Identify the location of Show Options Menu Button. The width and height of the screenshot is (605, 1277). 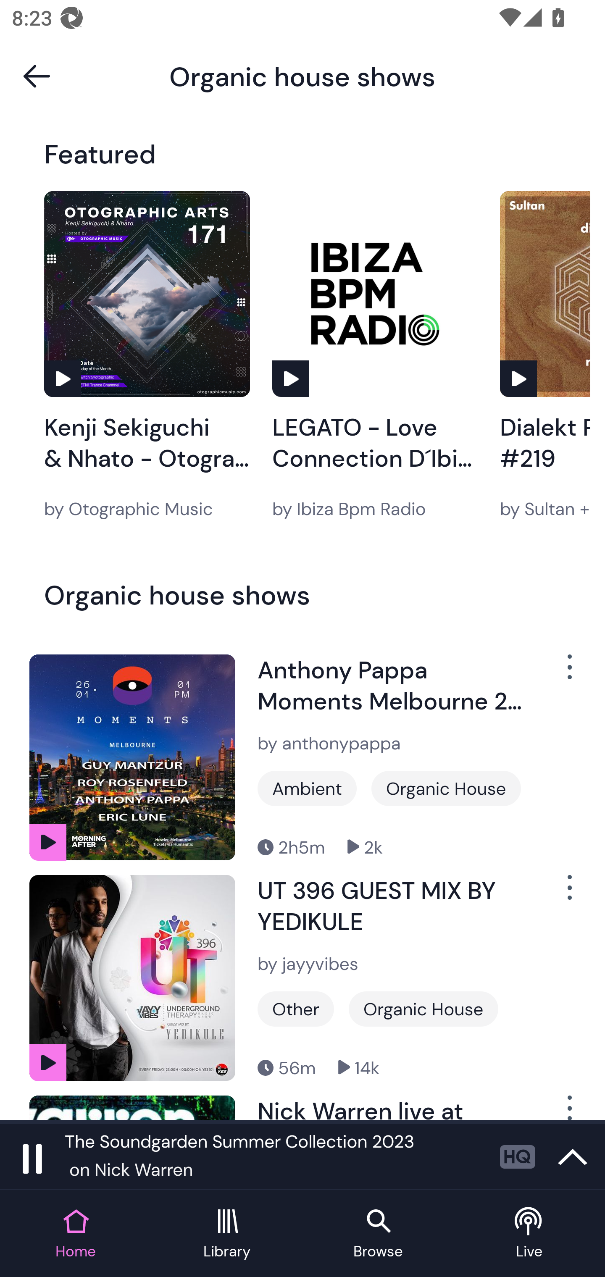
(568, 894).